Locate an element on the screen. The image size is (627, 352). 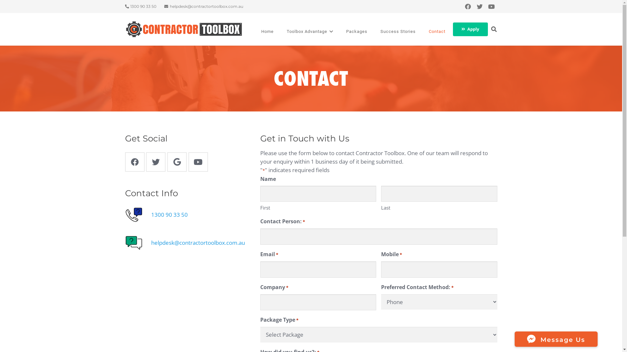
YouTube is located at coordinates (491, 7).